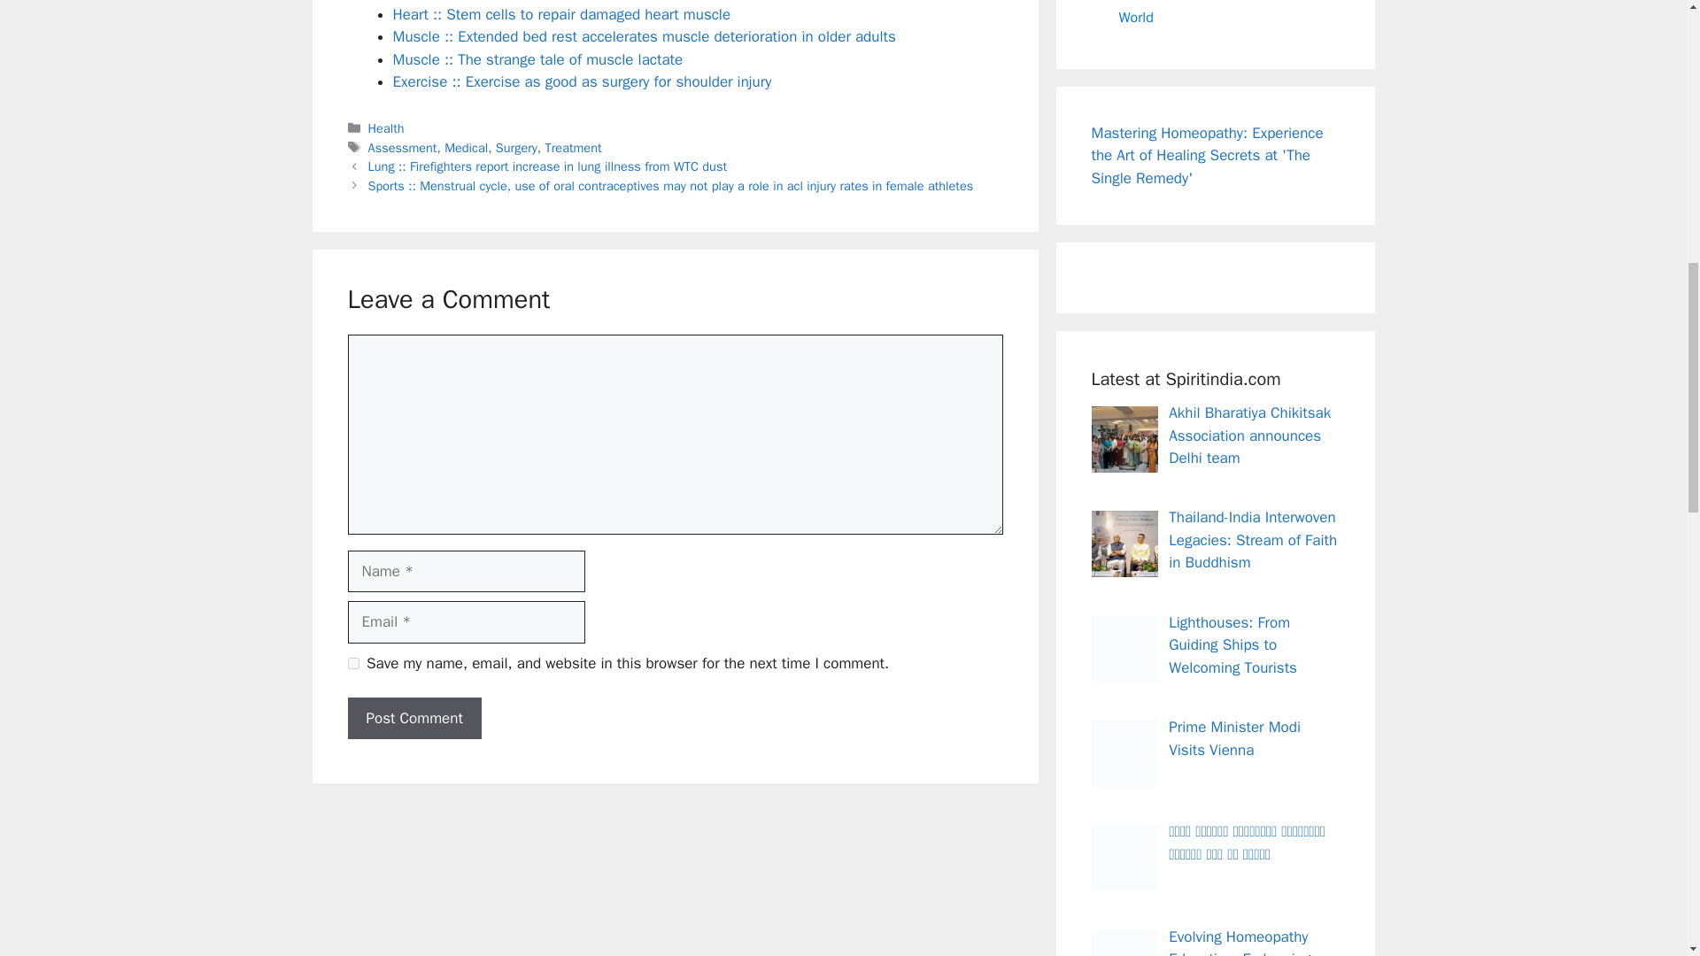  What do you see at coordinates (561, 14) in the screenshot?
I see `Heart :: Stem cells to repair damaged heart muscle` at bounding box center [561, 14].